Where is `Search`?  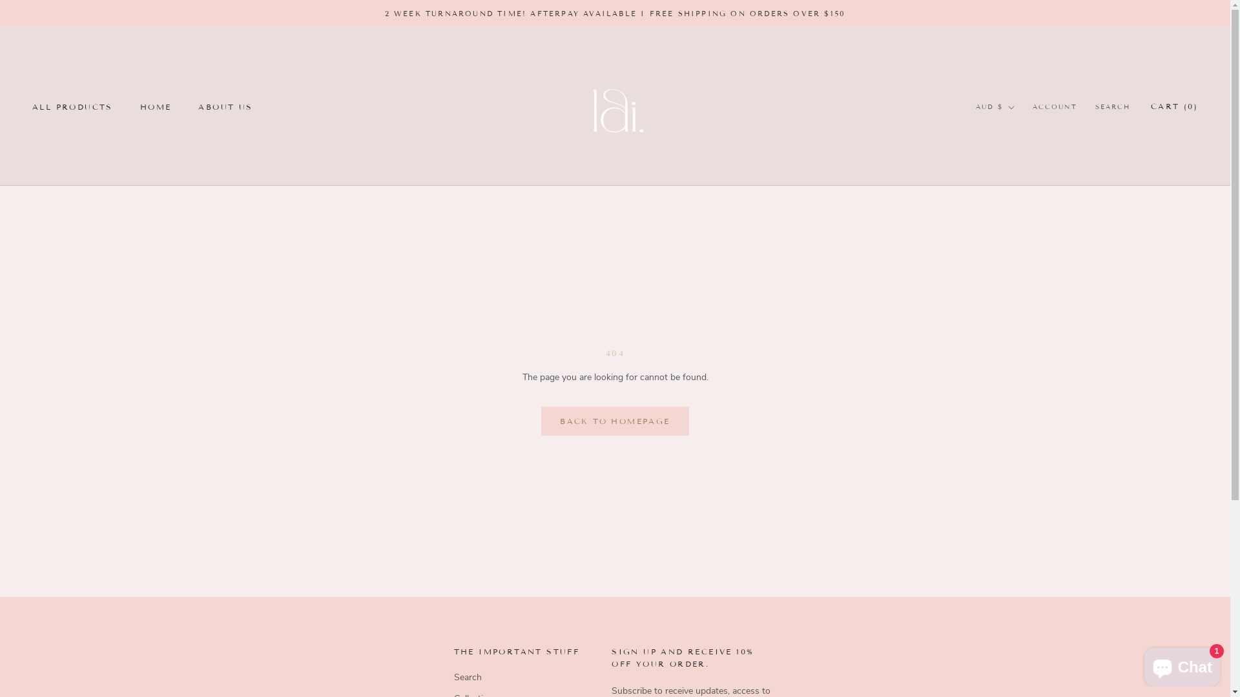 Search is located at coordinates (517, 678).